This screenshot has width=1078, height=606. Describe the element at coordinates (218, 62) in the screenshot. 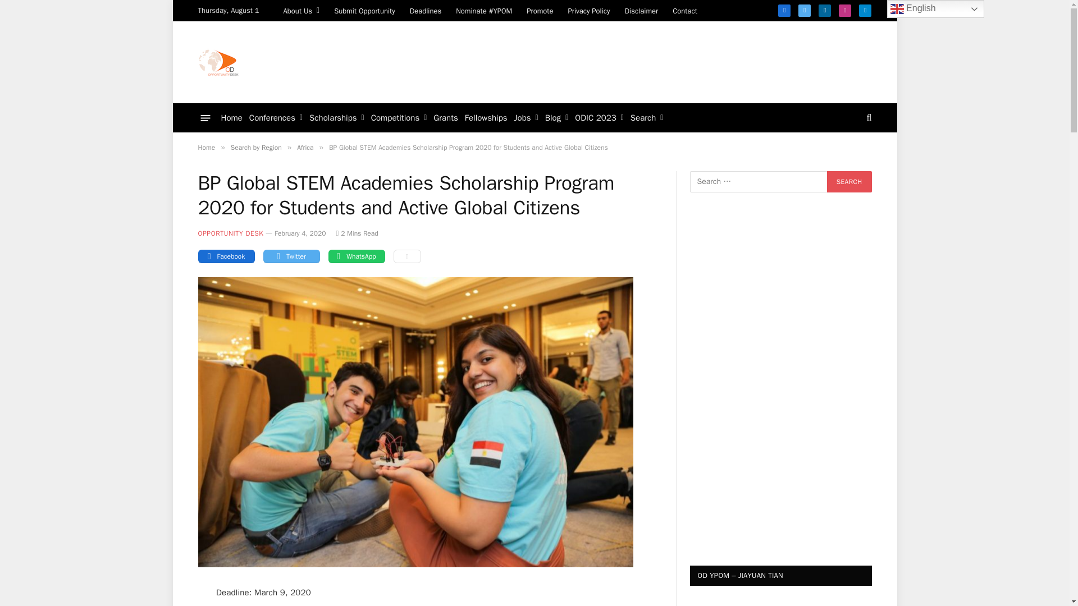

I see `Opportunity Desk` at that location.